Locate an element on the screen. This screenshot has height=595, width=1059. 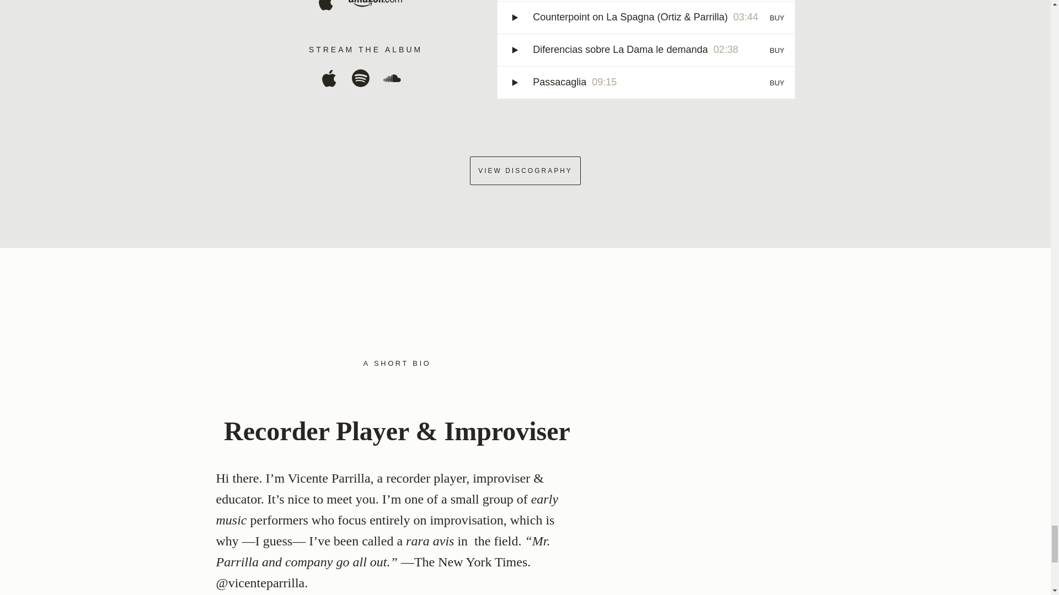
teaching is located at coordinates (238, 499).